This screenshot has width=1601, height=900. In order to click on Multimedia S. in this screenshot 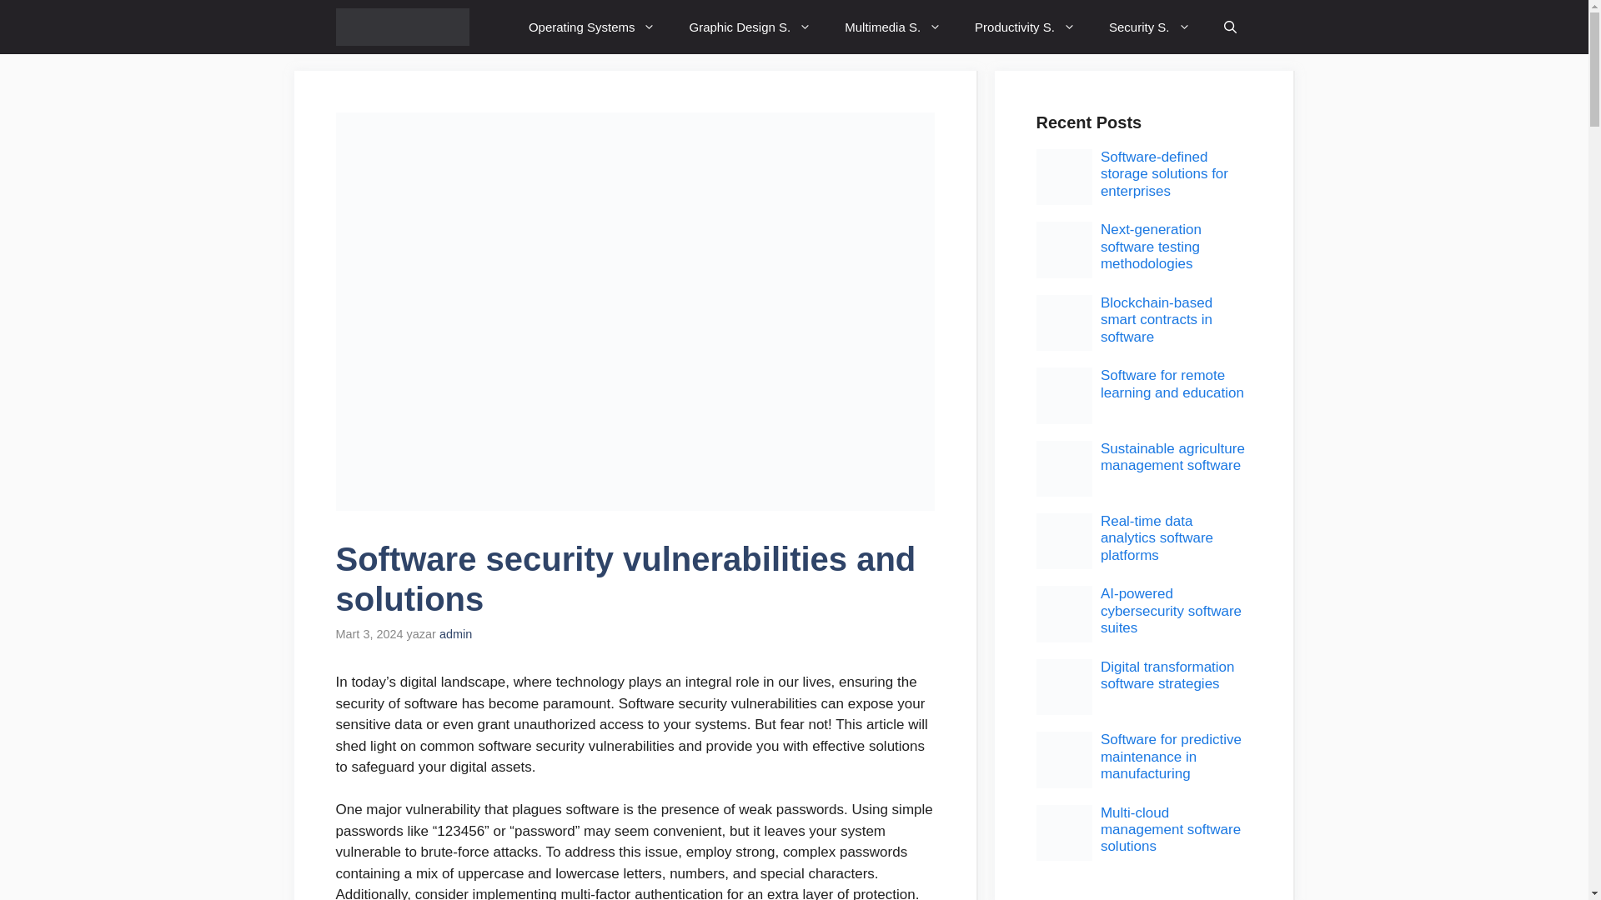, I will do `click(892, 27)`.